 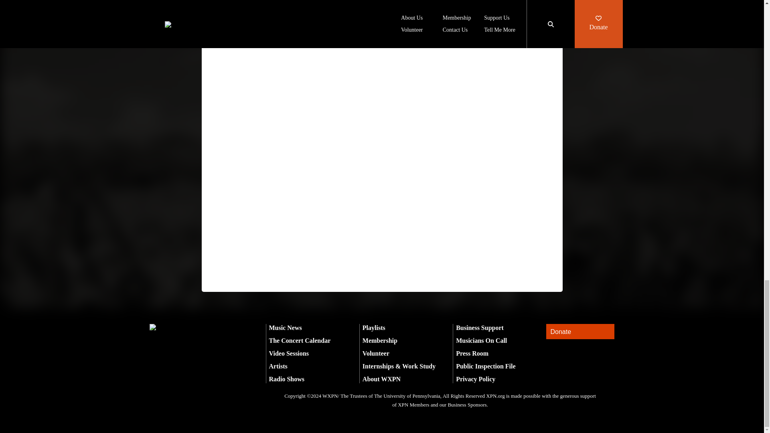 What do you see at coordinates (286, 379) in the screenshot?
I see `Radio Shows` at bounding box center [286, 379].